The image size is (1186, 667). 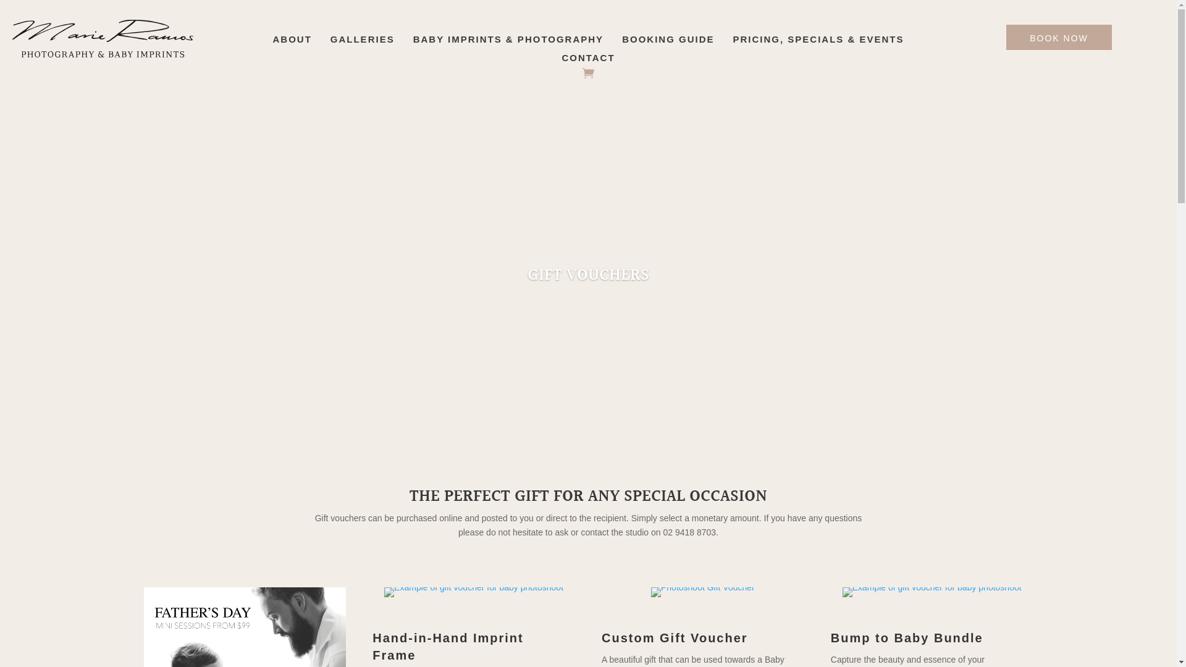 What do you see at coordinates (932, 592) in the screenshot?
I see `bump to baby 2` at bounding box center [932, 592].